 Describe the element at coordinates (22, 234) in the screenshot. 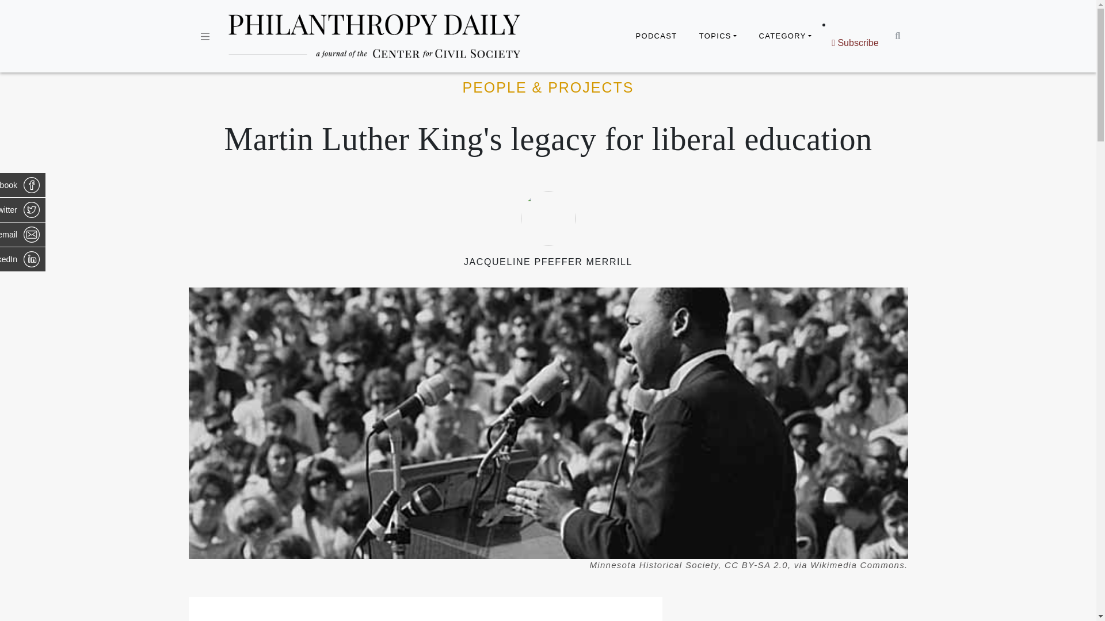

I see `Share via email` at that location.